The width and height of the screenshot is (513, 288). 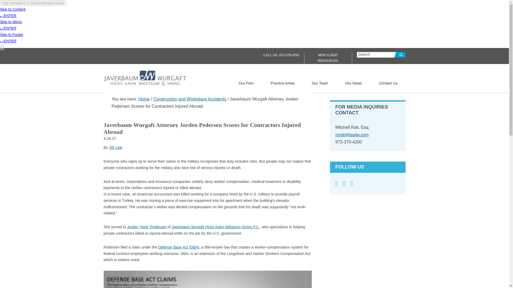 What do you see at coordinates (215, 227) in the screenshot?
I see `Javerbaum Wurgaft Hicks Kahn Wikstrom Sinins P.C.` at bounding box center [215, 227].